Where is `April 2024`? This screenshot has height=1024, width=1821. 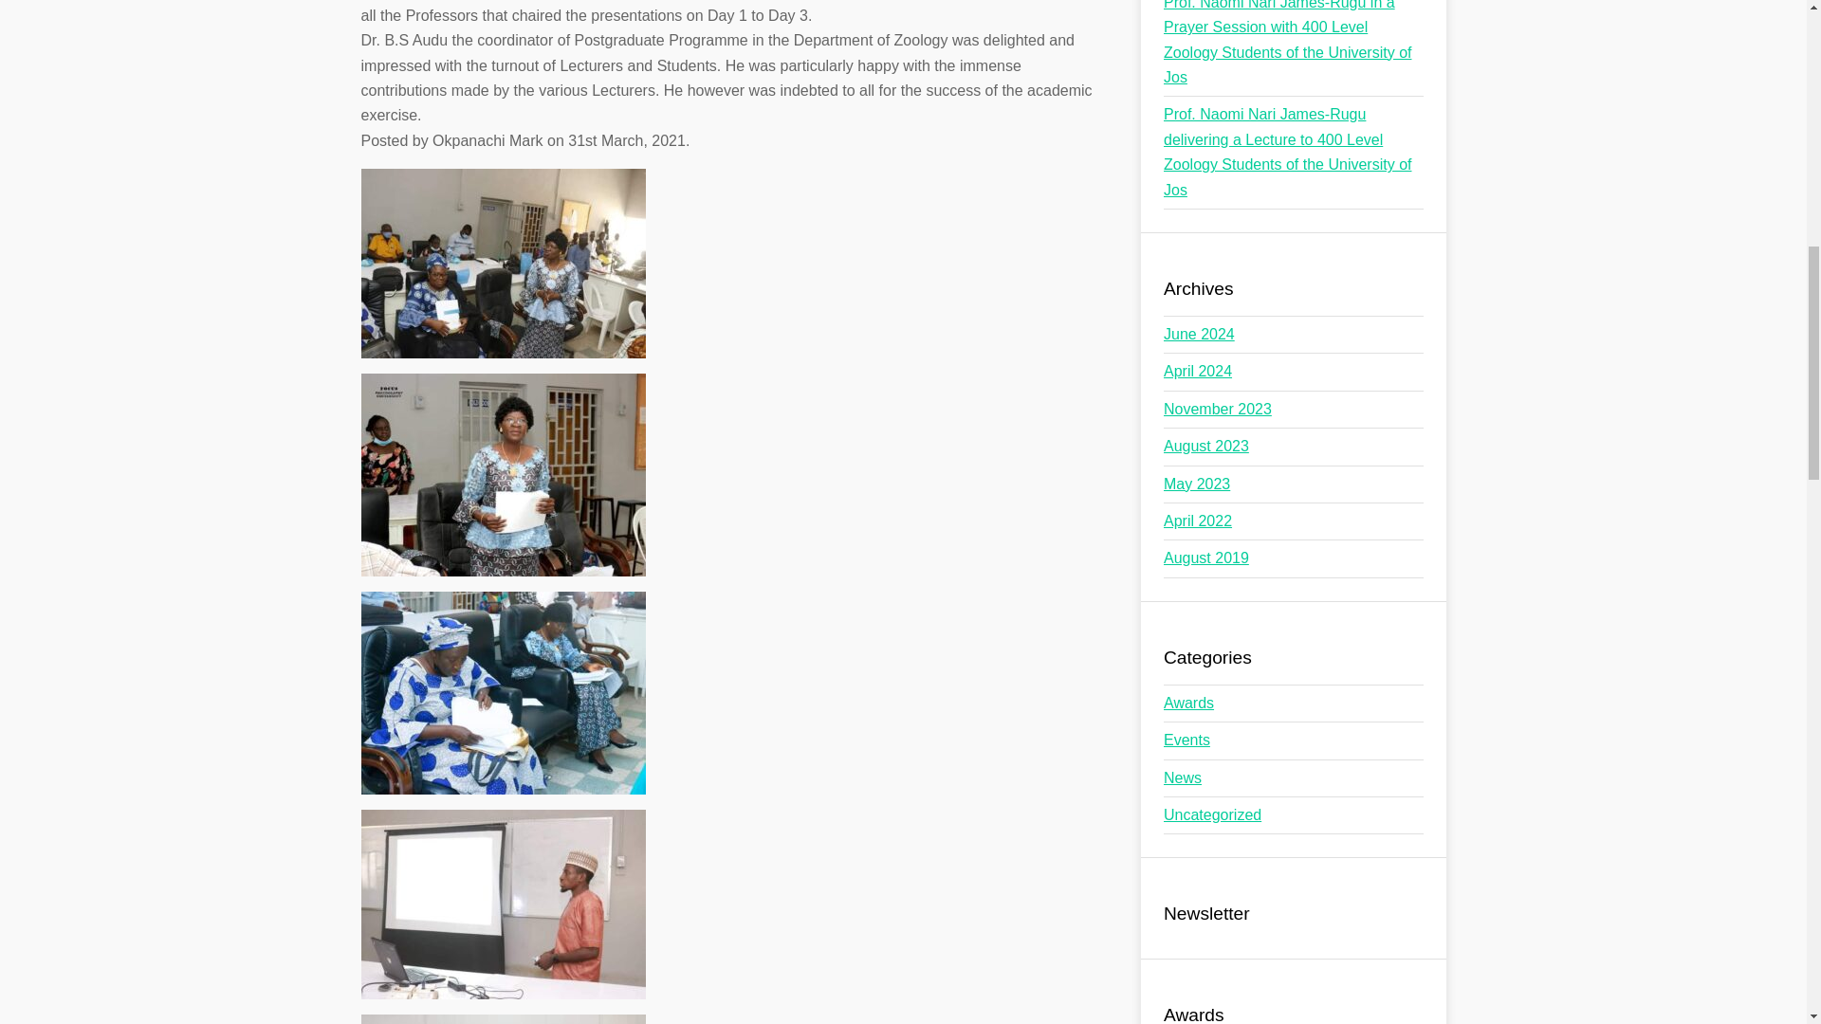 April 2024 is located at coordinates (1197, 371).